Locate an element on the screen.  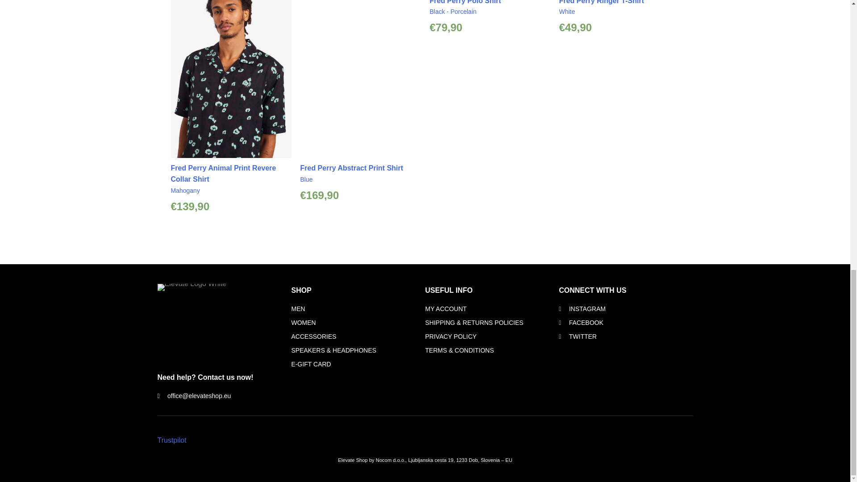
Fred Perry Ringer T-Shirt is located at coordinates (601, 2).